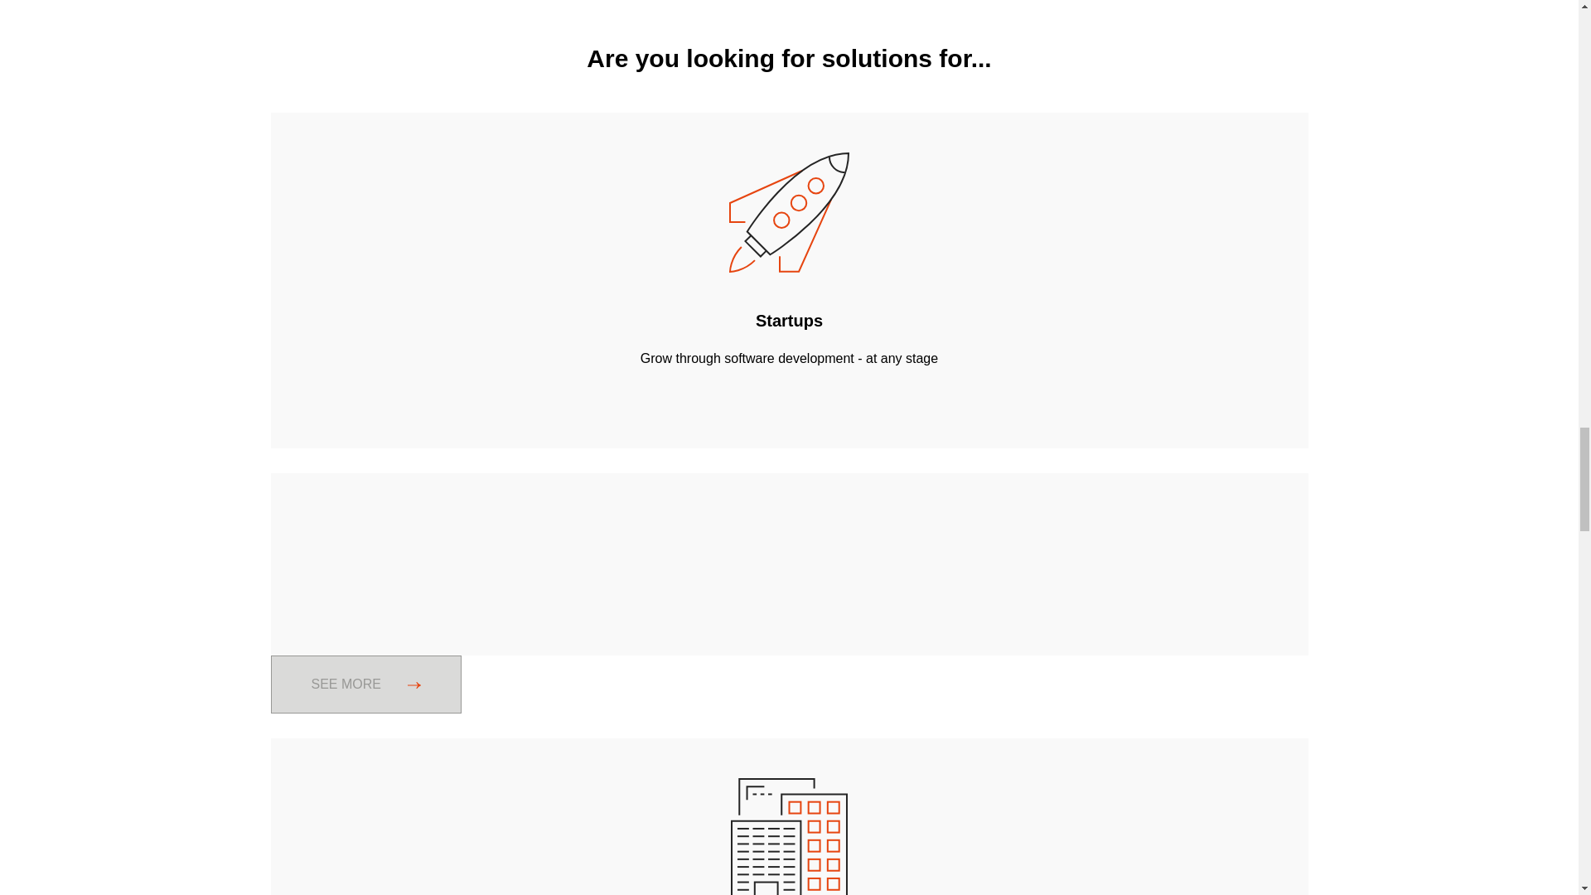 This screenshot has width=1591, height=895. Describe the element at coordinates (789, 684) in the screenshot. I see `SEE MORE` at that location.